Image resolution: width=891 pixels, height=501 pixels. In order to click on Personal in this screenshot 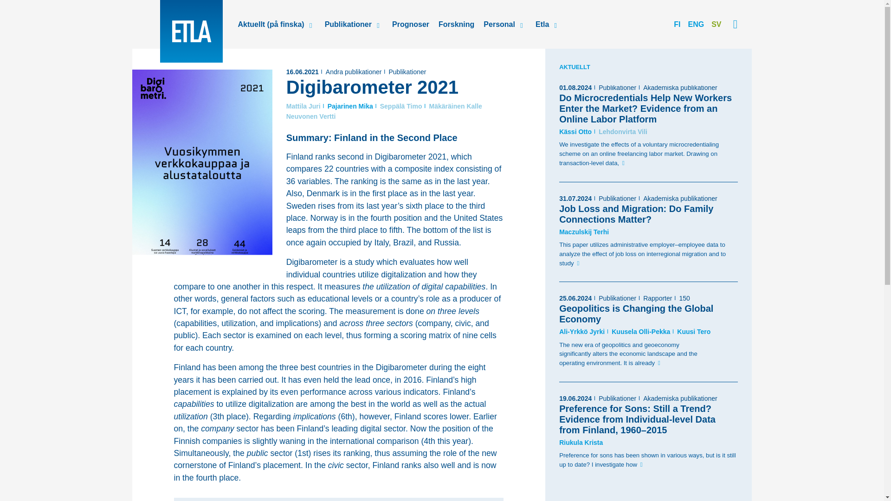, I will do `click(497, 24)`.